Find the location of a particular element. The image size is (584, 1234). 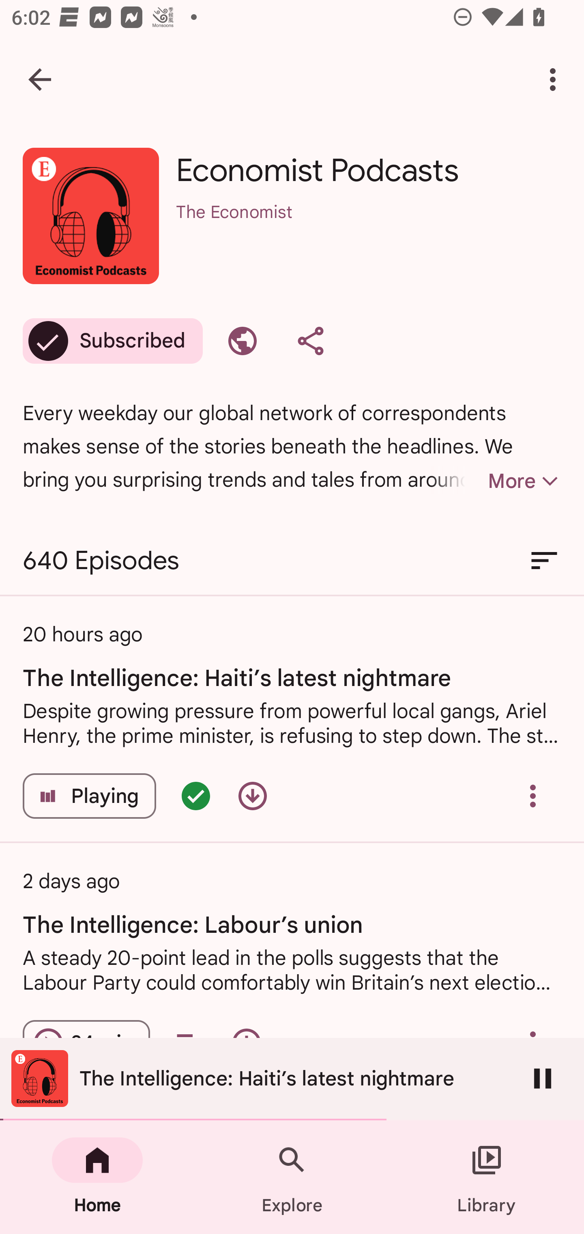

Explore is located at coordinates (292, 1177).